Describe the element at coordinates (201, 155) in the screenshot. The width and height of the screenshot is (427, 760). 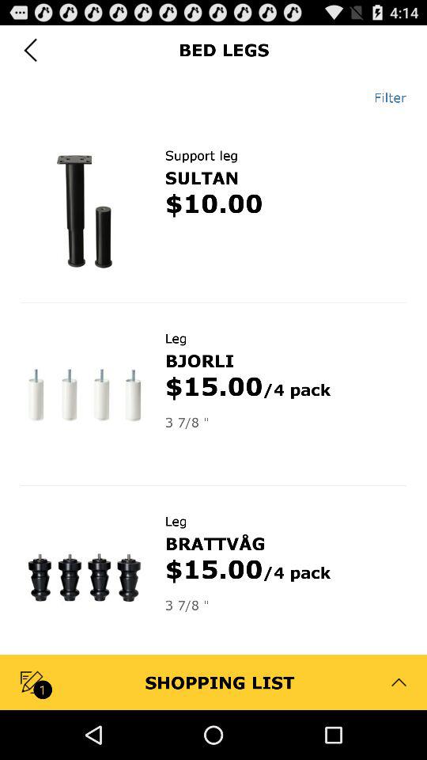
I see `select item above sultan icon` at that location.